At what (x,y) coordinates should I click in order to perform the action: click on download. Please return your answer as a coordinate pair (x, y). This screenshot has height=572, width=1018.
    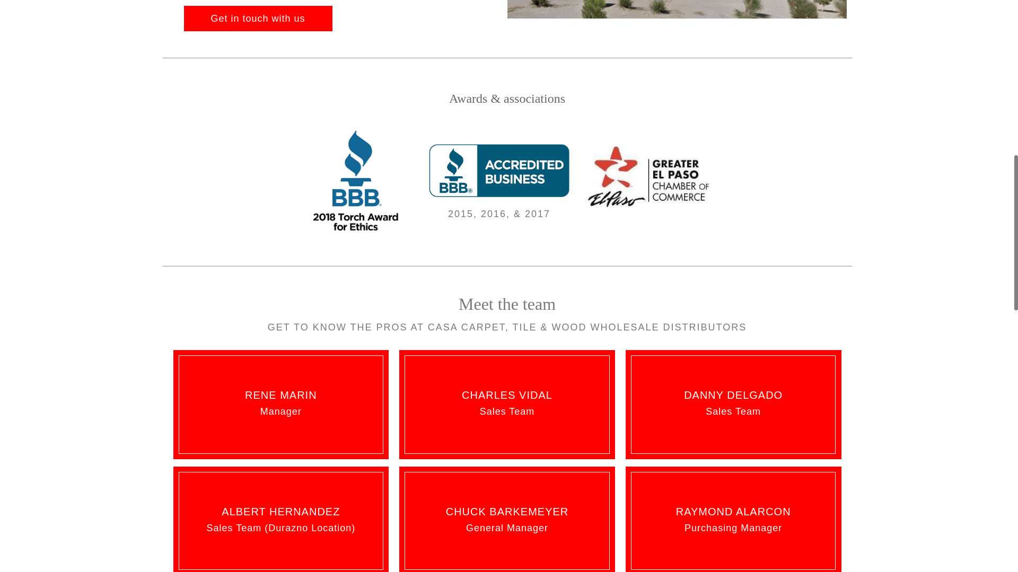
    Looking at the image, I should click on (357, 181).